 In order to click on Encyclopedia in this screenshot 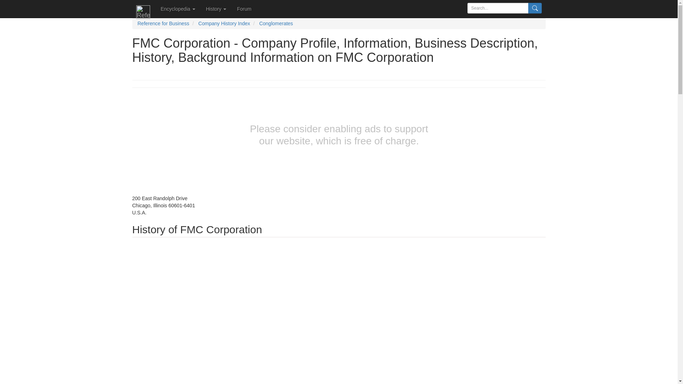, I will do `click(177, 9)`.